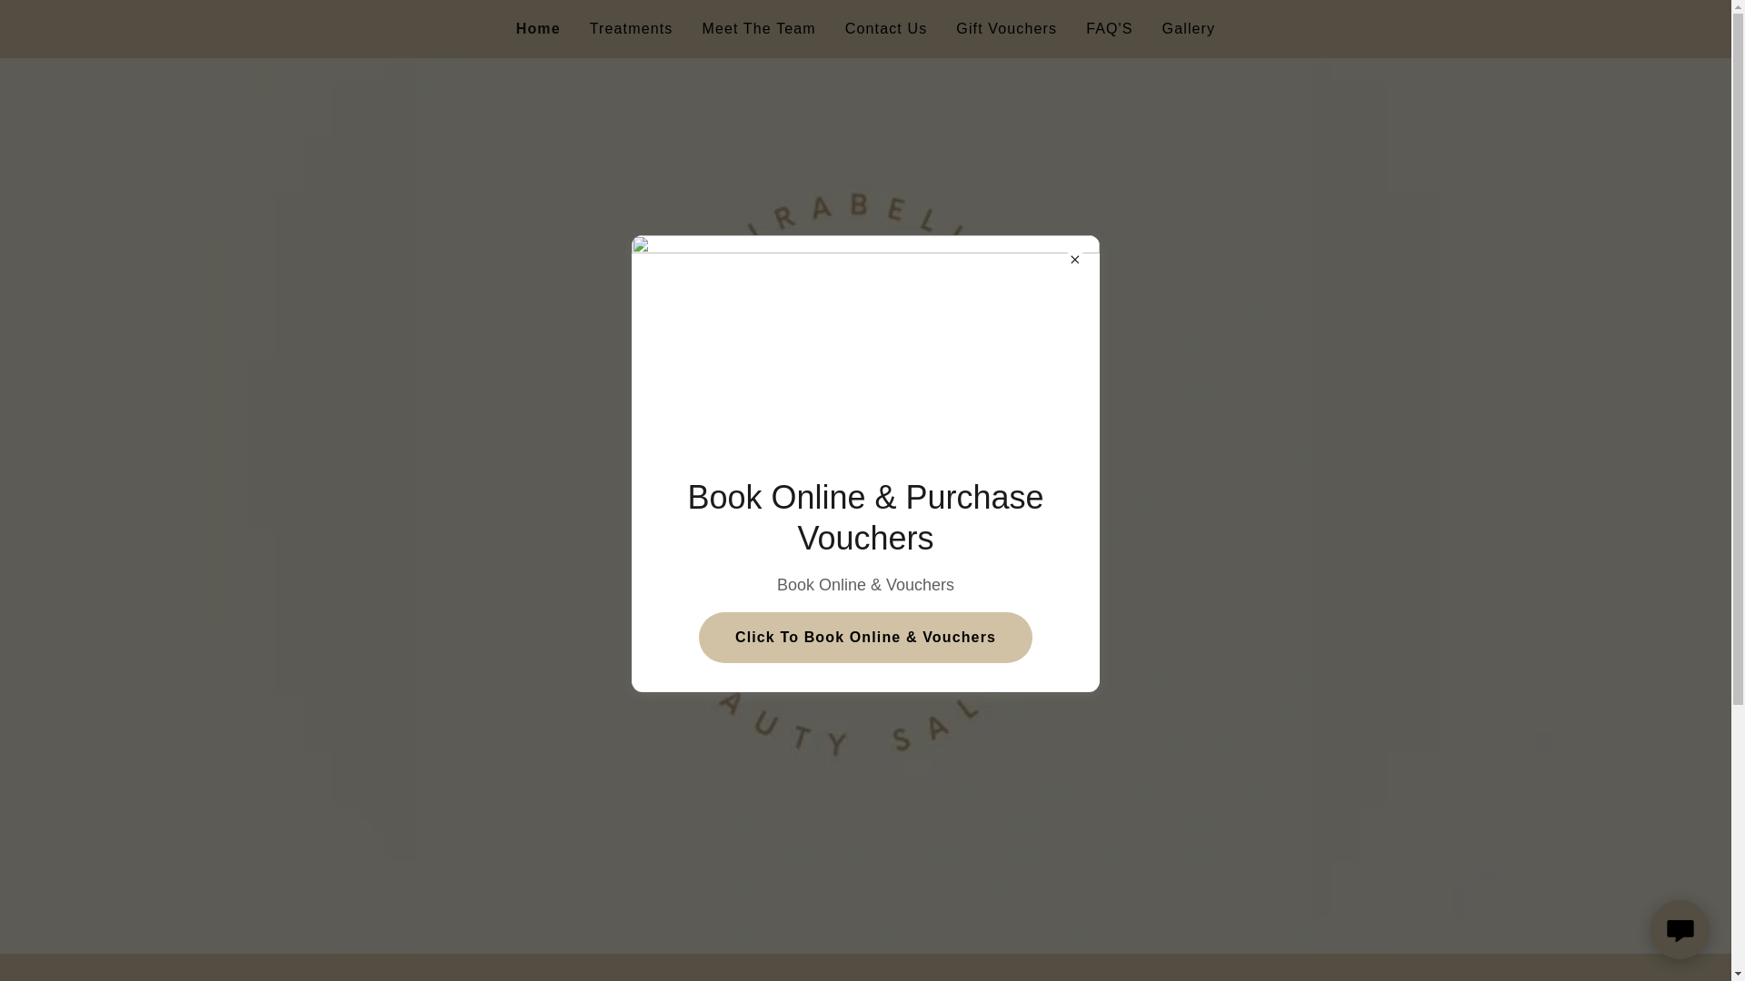 Image resolution: width=1745 pixels, height=981 pixels. Describe the element at coordinates (1007, 29) in the screenshot. I see `Gift Vouchers` at that location.